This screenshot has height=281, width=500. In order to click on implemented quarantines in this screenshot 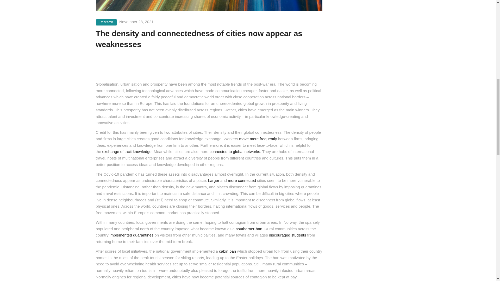, I will do `click(131, 235)`.